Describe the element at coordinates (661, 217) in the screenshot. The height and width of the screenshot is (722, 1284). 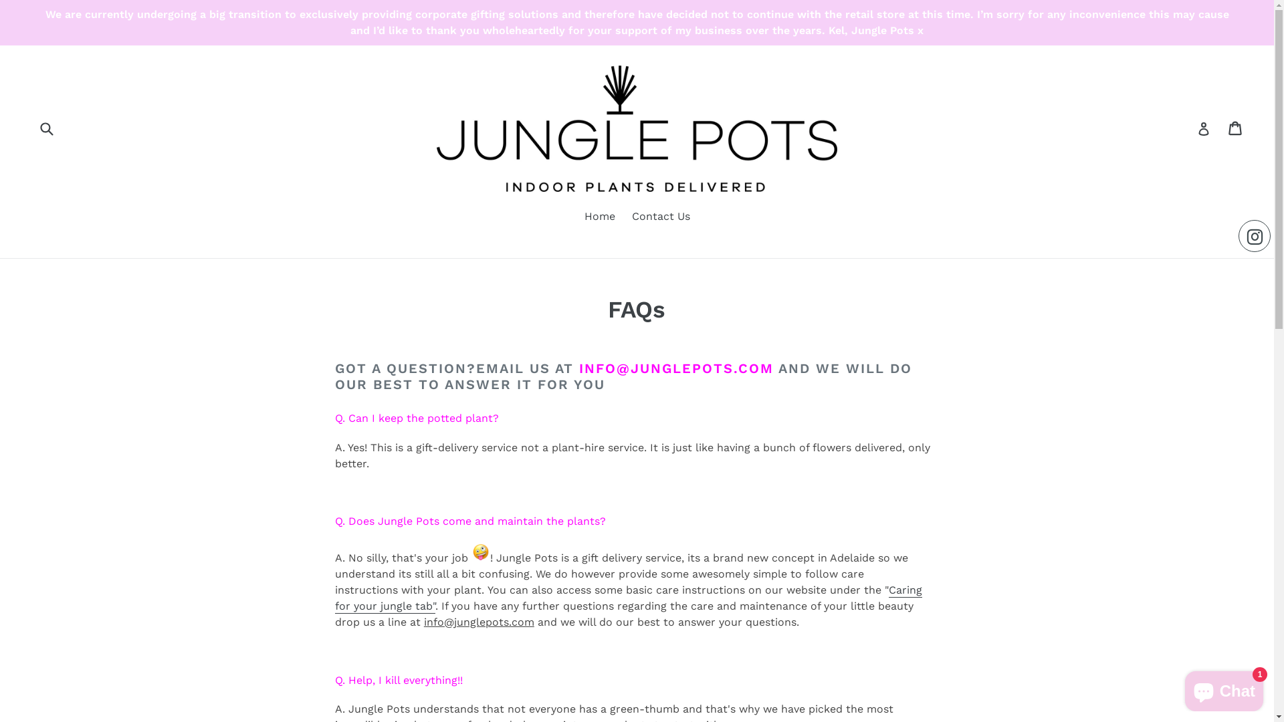
I see `Contact Us` at that location.